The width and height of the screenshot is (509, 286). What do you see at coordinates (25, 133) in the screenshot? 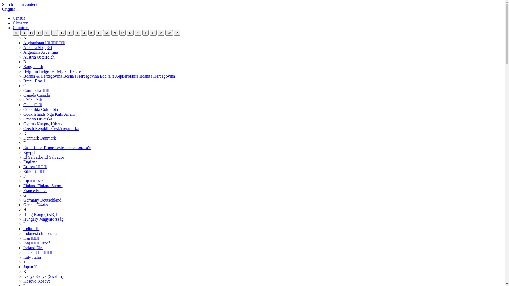
I see `D` at bounding box center [25, 133].